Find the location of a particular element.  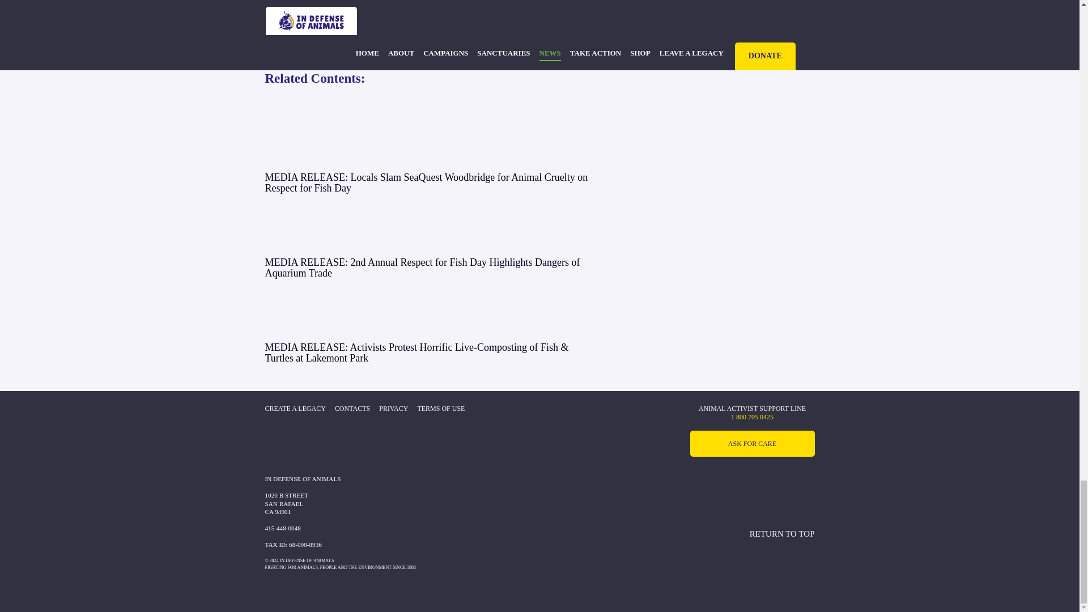

PRIVACY is located at coordinates (393, 410).